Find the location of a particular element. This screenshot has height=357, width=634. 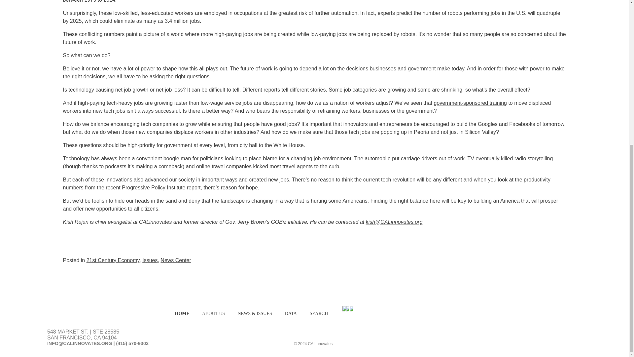

HOME is located at coordinates (182, 313).